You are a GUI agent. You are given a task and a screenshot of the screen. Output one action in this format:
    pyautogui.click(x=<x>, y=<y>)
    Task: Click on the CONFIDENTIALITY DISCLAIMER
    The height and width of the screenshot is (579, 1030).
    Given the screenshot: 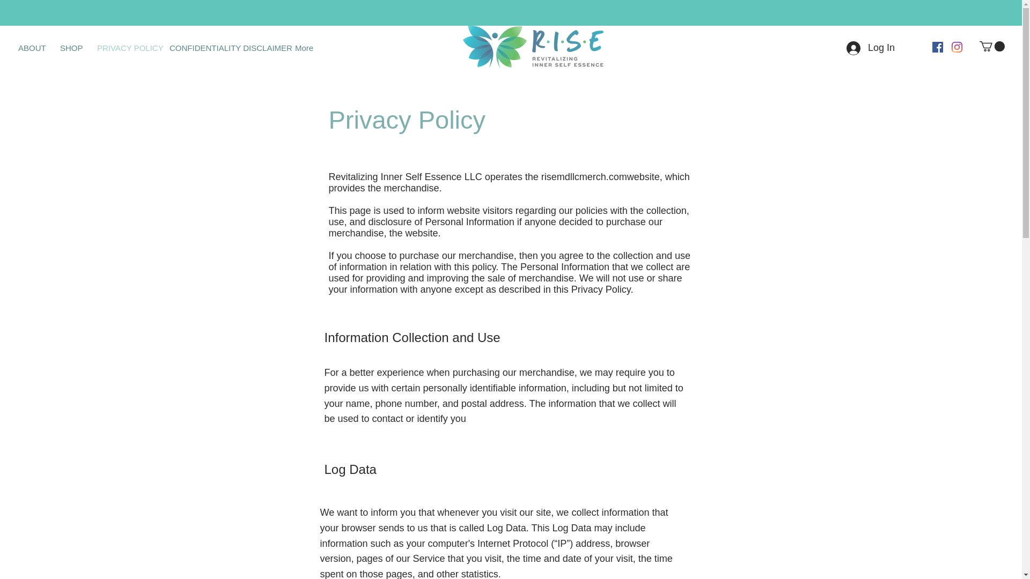 What is the action you would take?
    pyautogui.click(x=224, y=48)
    